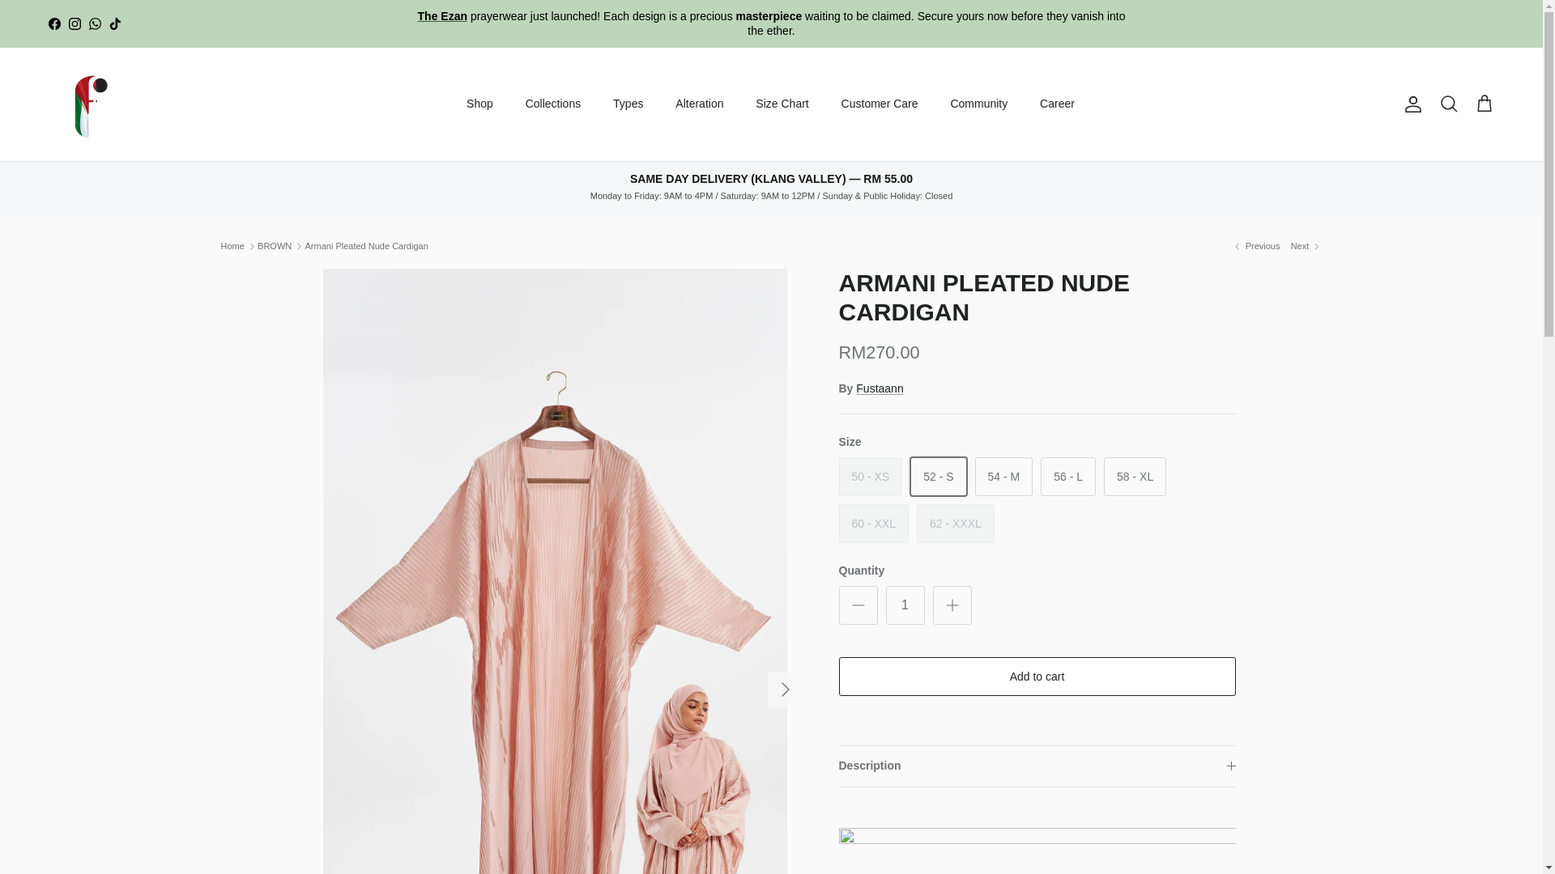 The height and width of the screenshot is (874, 1555). What do you see at coordinates (53, 23) in the screenshot?
I see `Facebook` at bounding box center [53, 23].